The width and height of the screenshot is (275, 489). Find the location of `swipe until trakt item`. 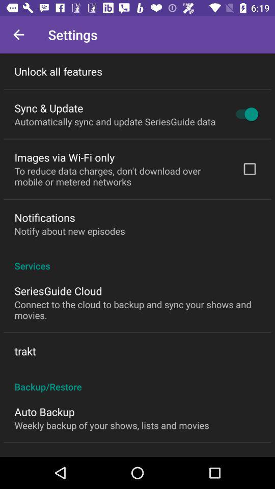

swipe until trakt item is located at coordinates (25, 351).